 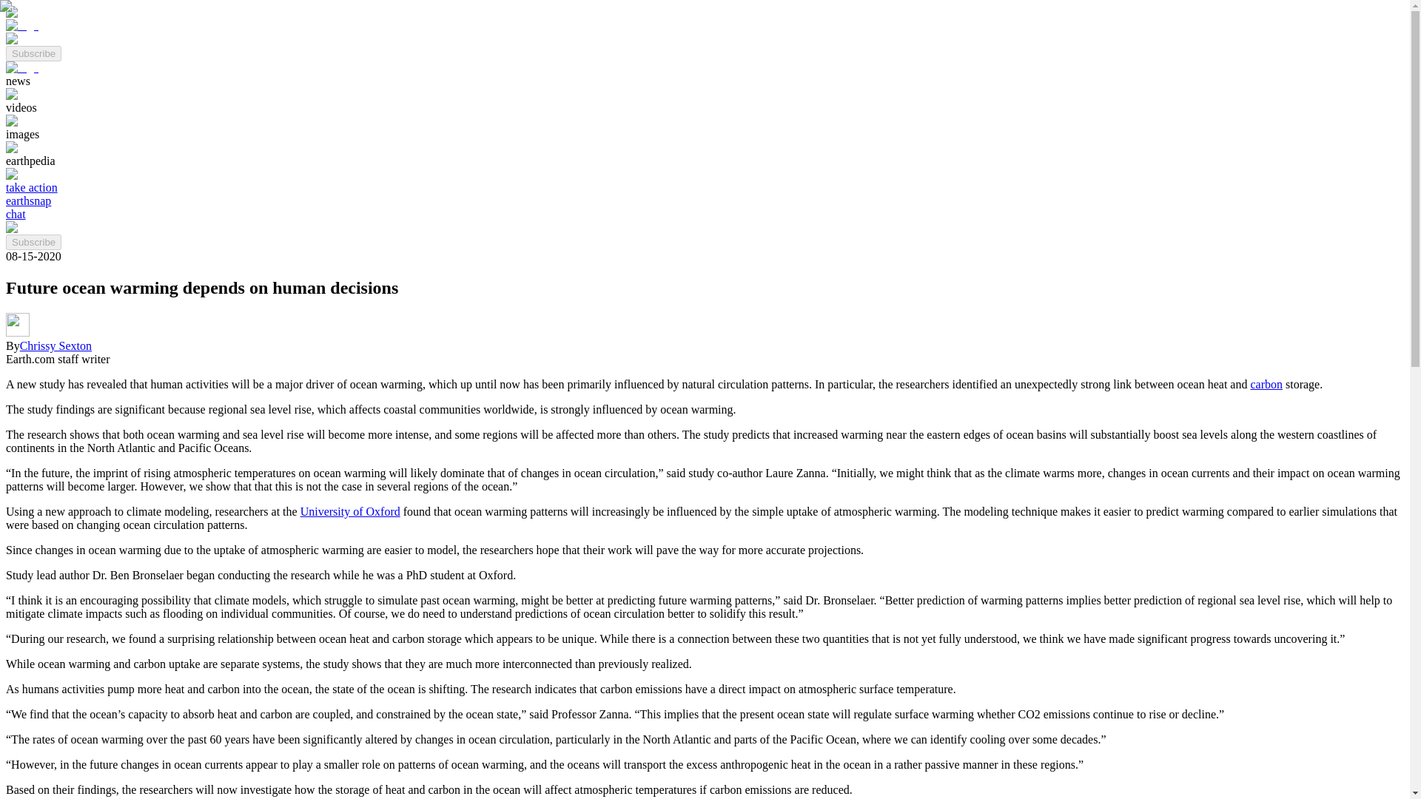 I want to click on chat, so click(x=15, y=214).